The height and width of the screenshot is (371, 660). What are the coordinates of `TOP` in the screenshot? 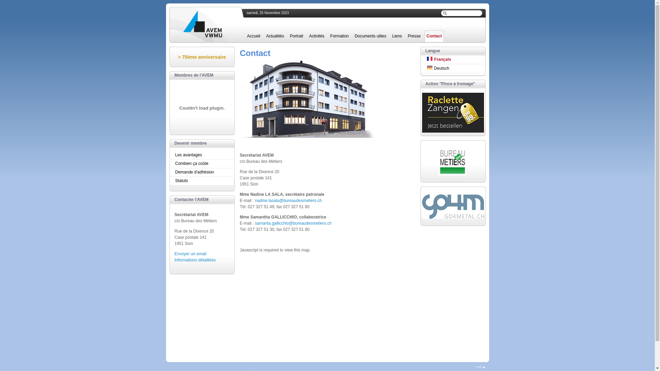 It's located at (481, 367).